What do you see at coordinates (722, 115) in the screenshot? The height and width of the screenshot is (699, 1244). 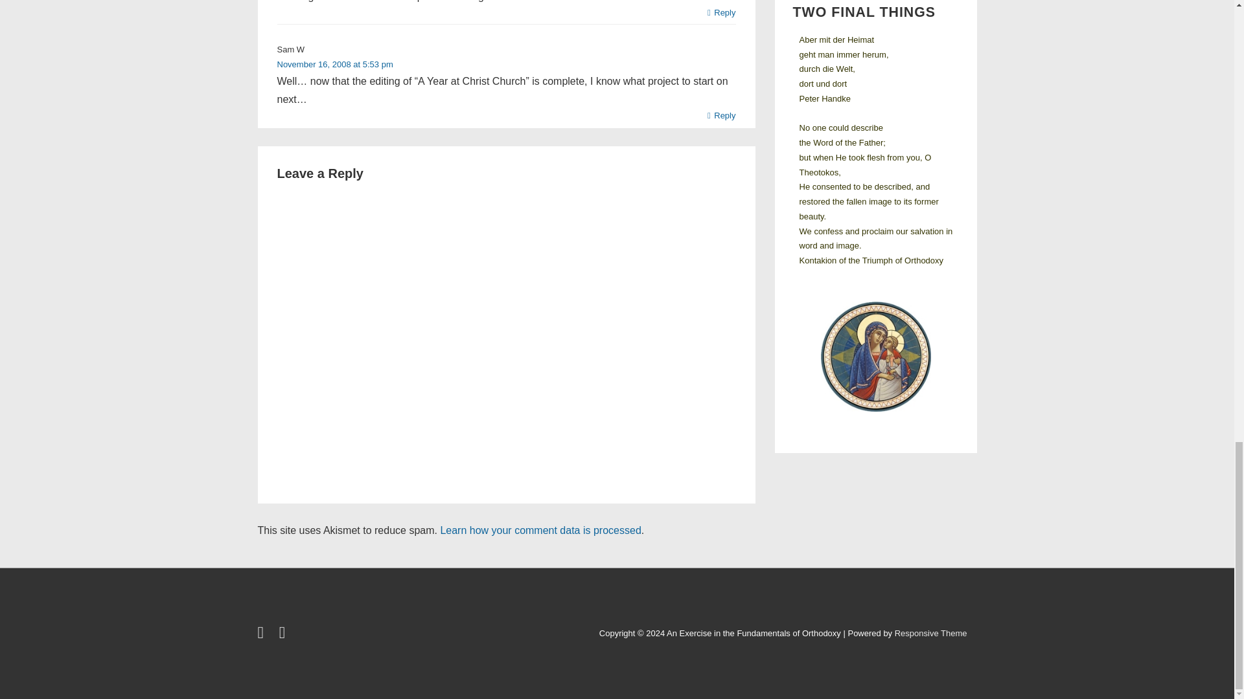 I see `Reply` at bounding box center [722, 115].